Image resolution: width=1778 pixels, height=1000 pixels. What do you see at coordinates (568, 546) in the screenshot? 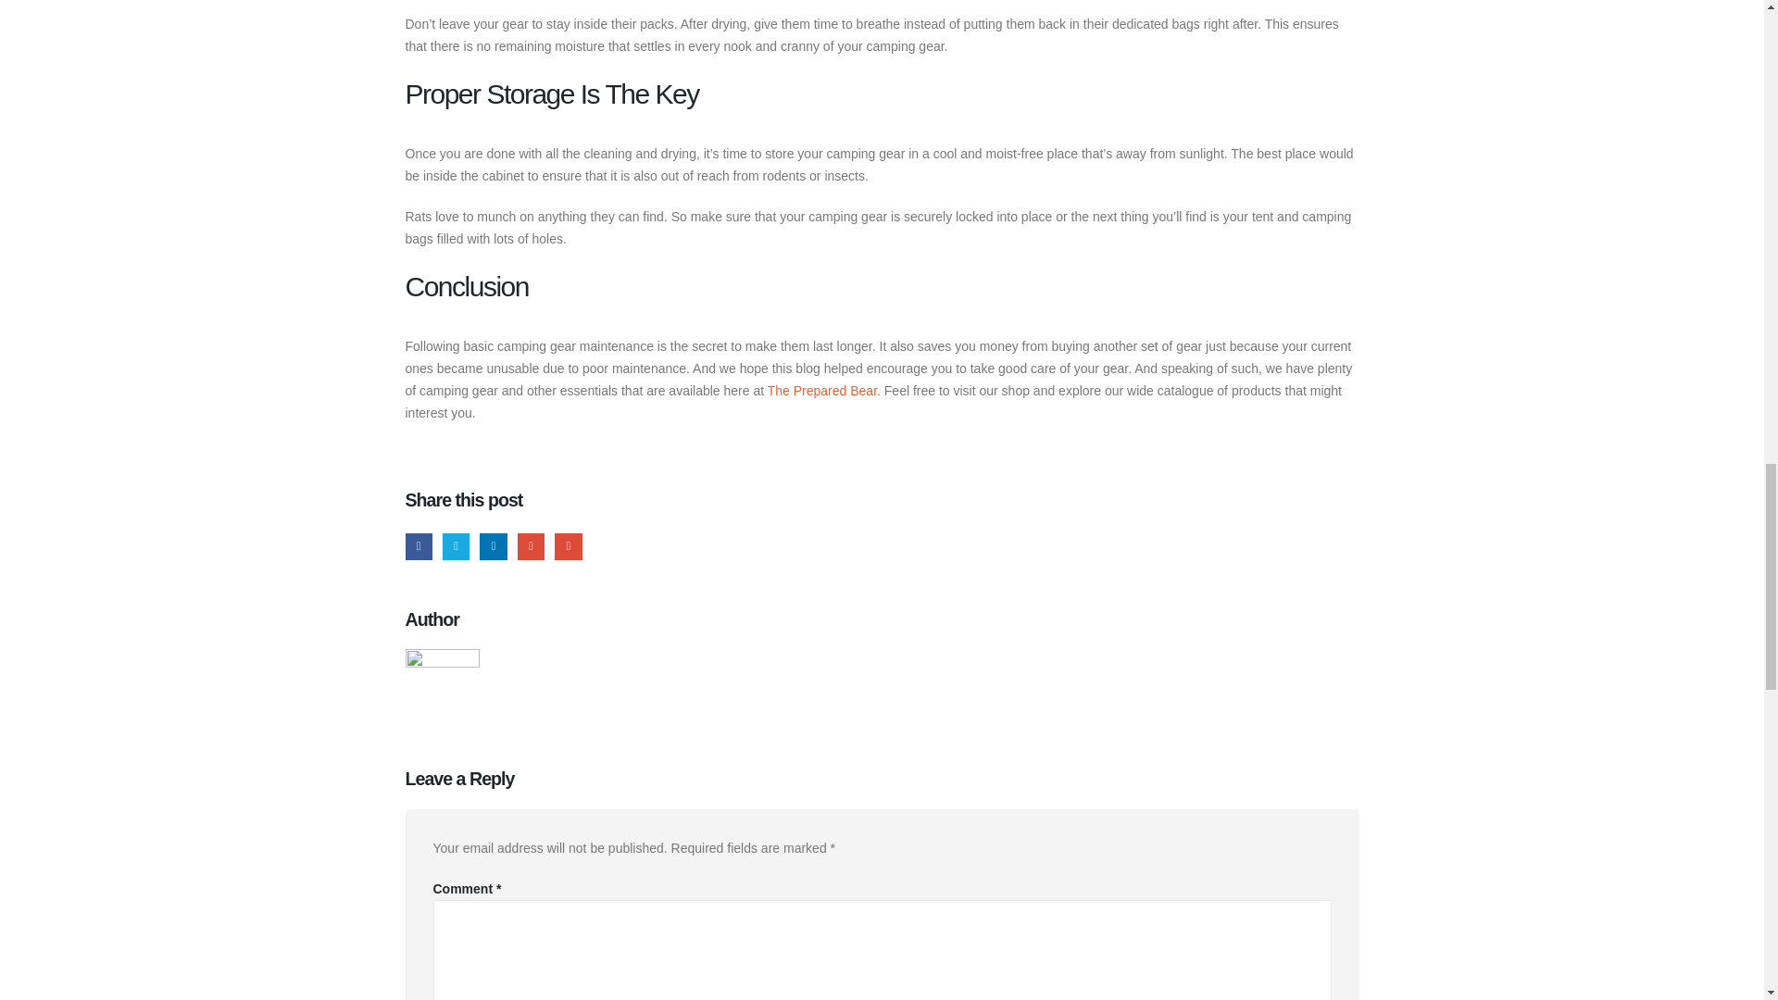
I see `Email` at bounding box center [568, 546].